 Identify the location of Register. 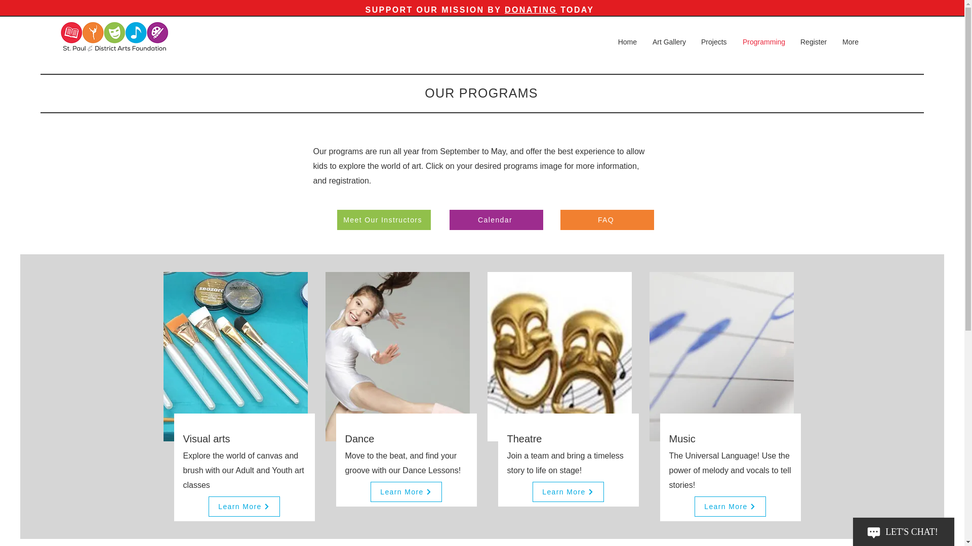
(813, 42).